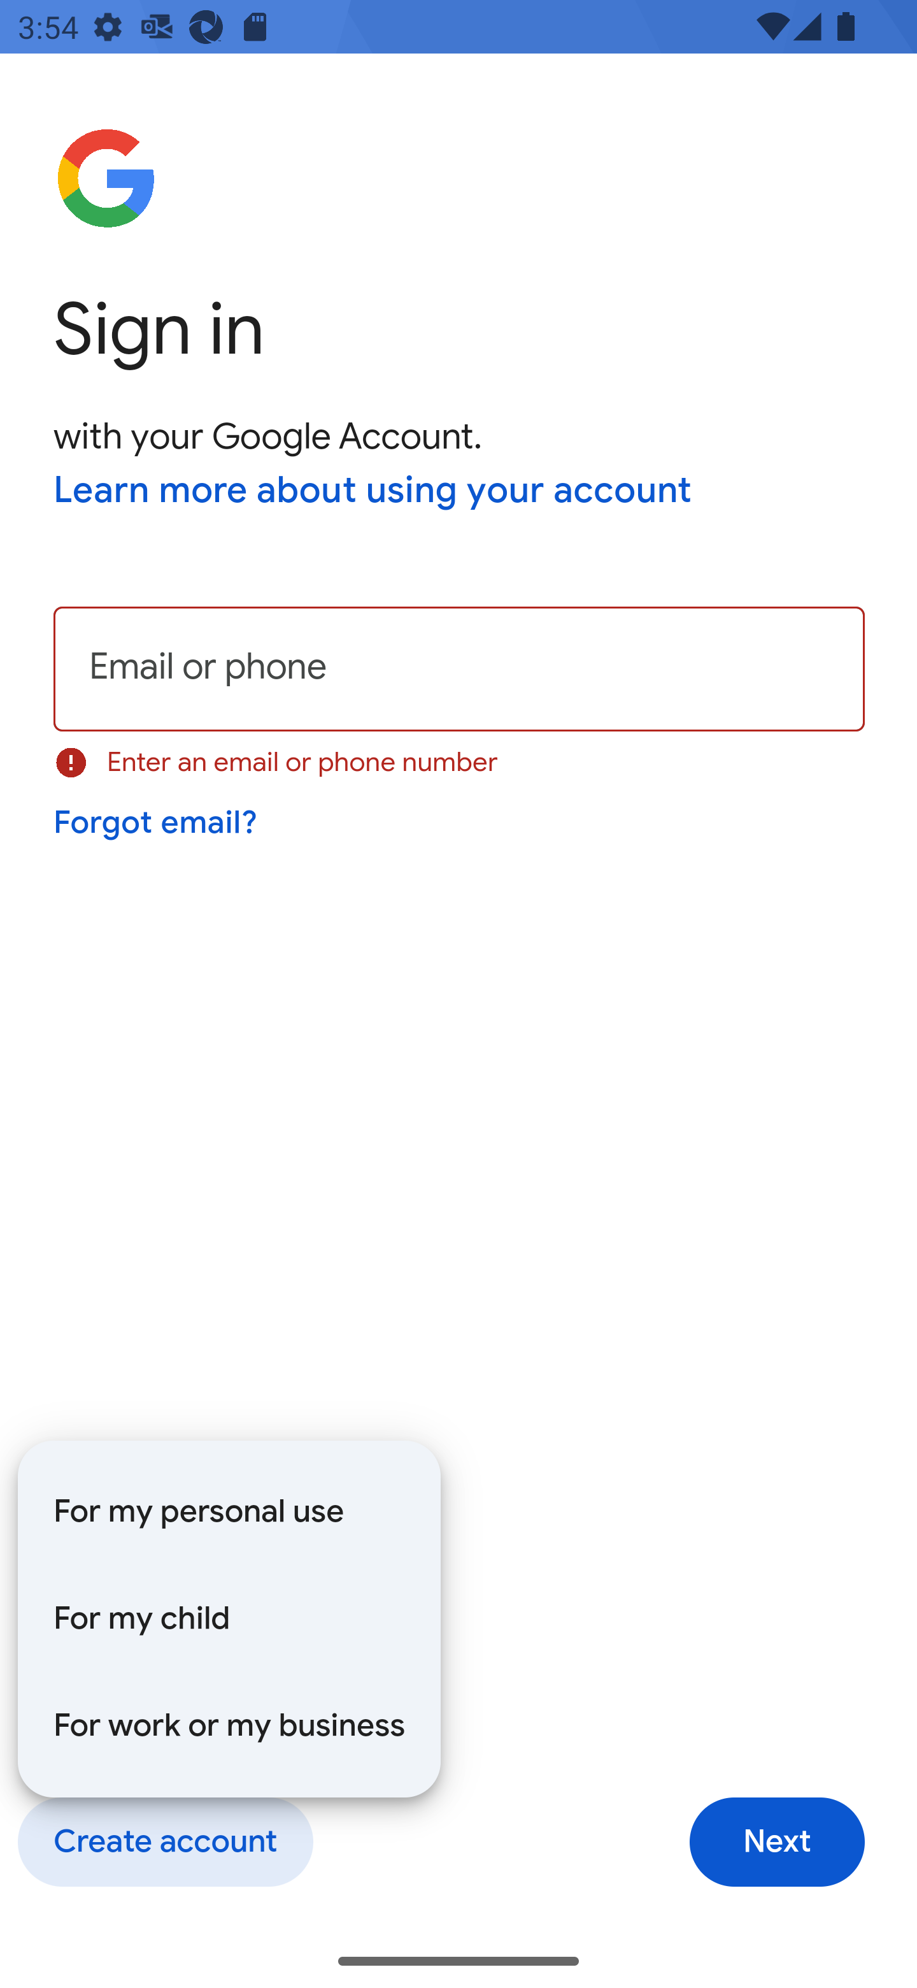  I want to click on Forgot email?, so click(157, 823).